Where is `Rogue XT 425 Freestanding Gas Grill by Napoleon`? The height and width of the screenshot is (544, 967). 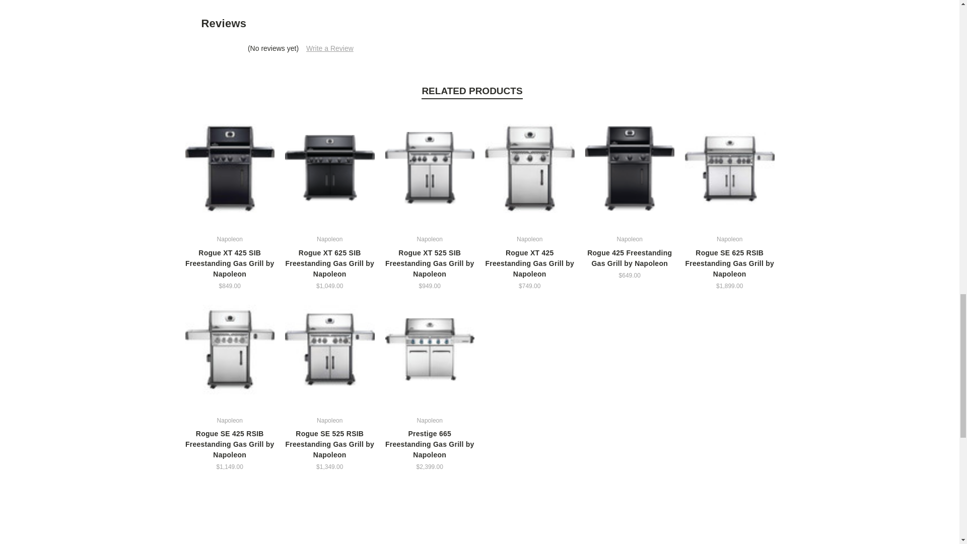 Rogue XT 425 Freestanding Gas Grill by Napoleon is located at coordinates (530, 169).